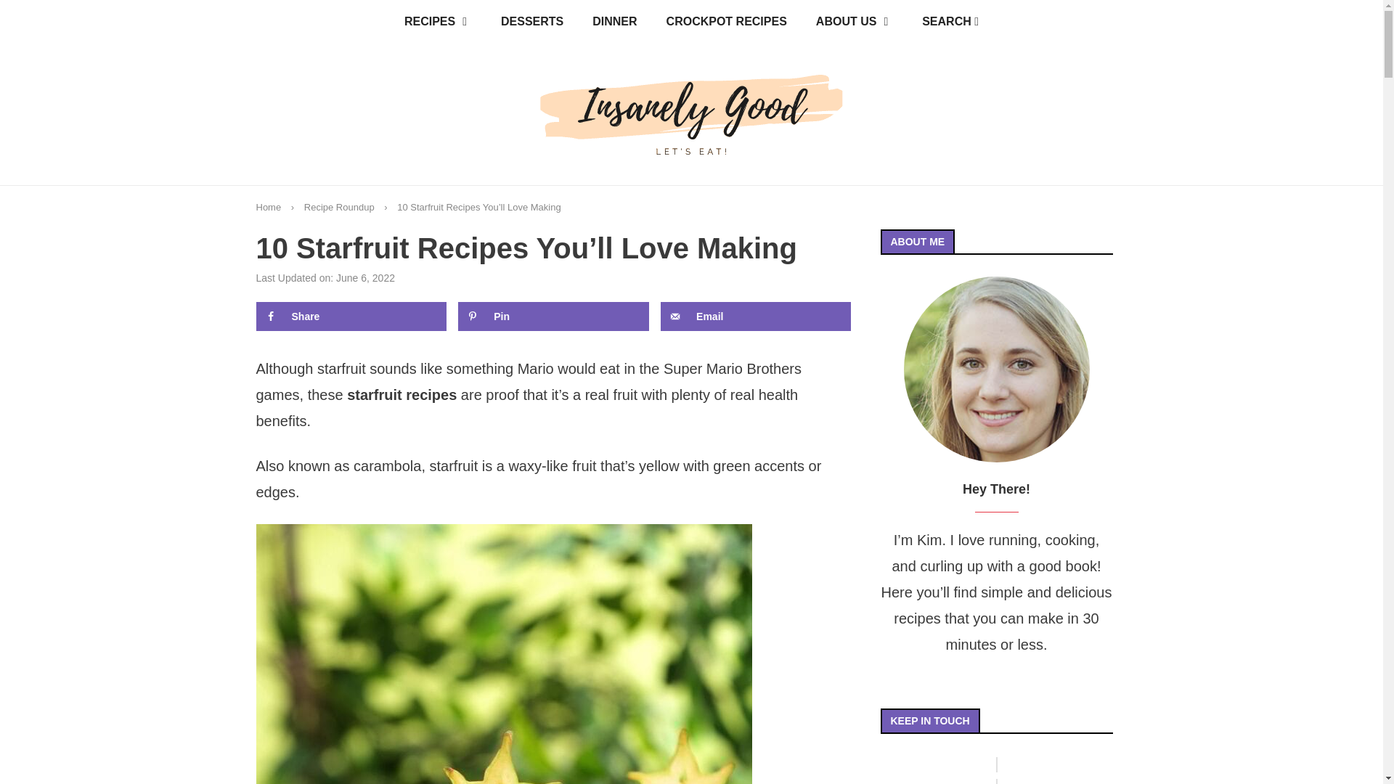 The image size is (1394, 784). I want to click on DESSERTS, so click(532, 22).